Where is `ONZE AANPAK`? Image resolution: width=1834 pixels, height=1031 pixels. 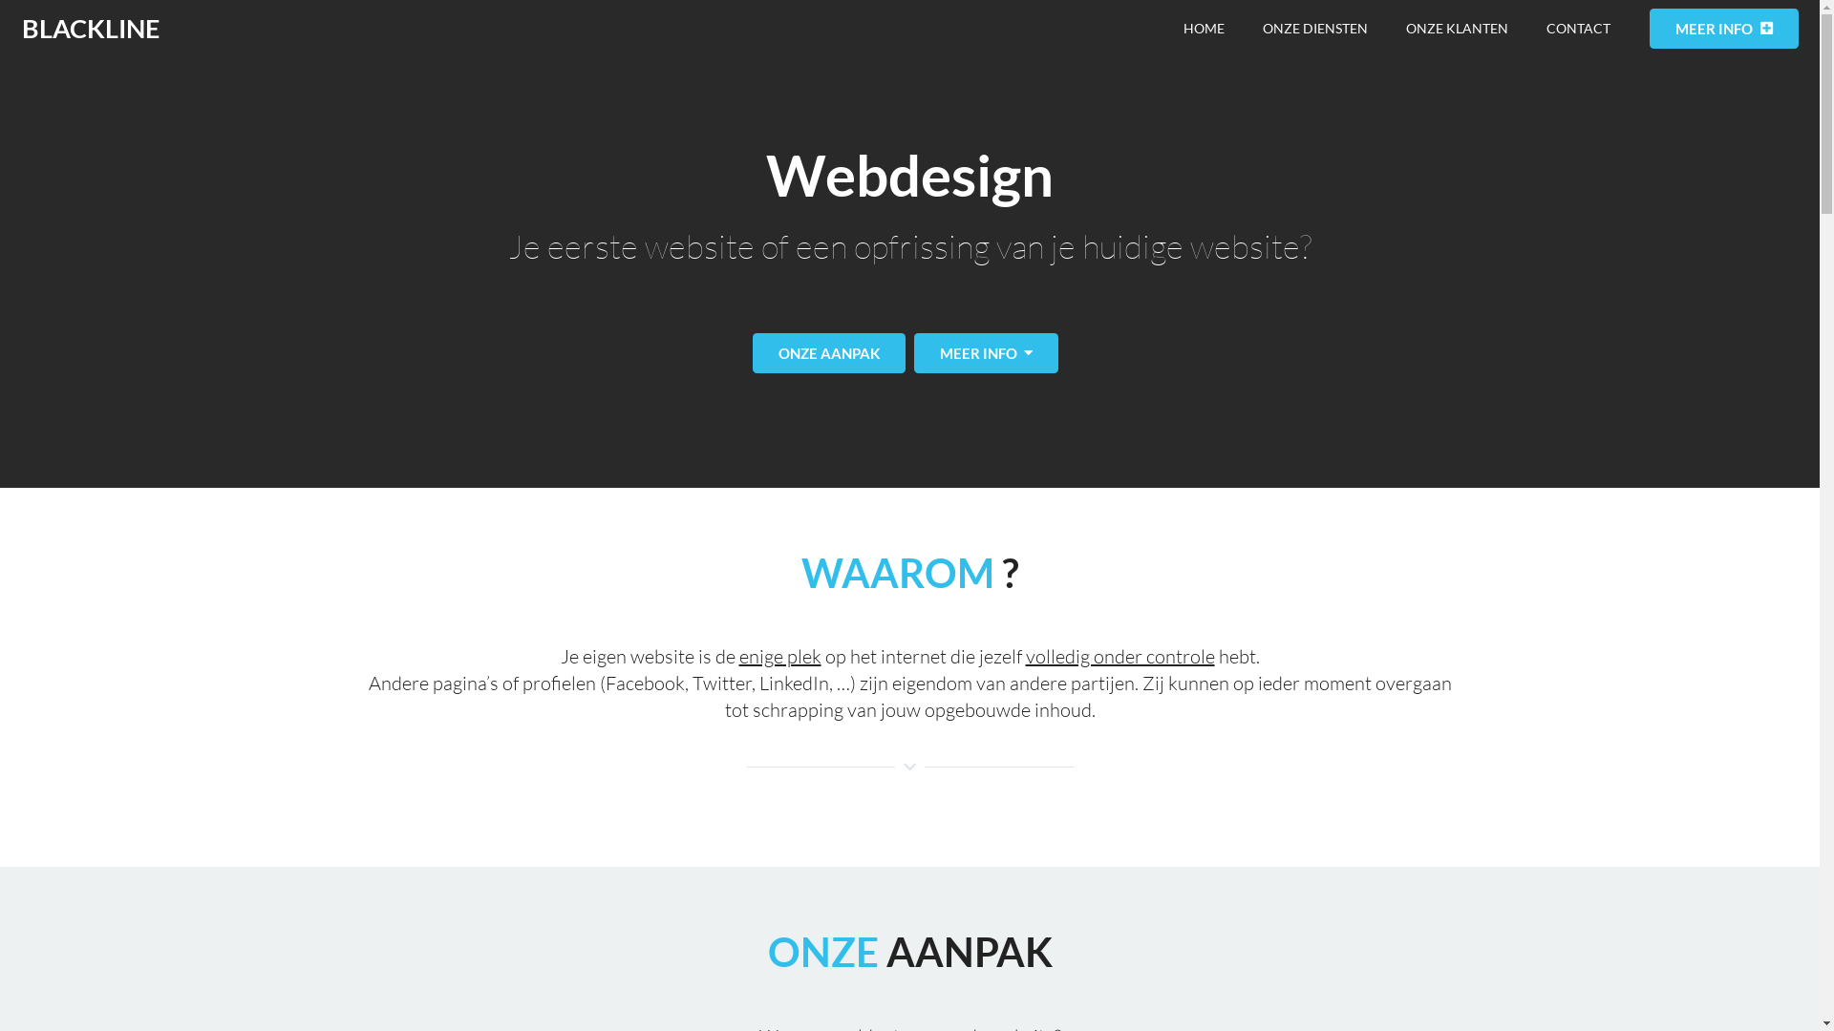
ONZE AANPAK is located at coordinates (829, 353).